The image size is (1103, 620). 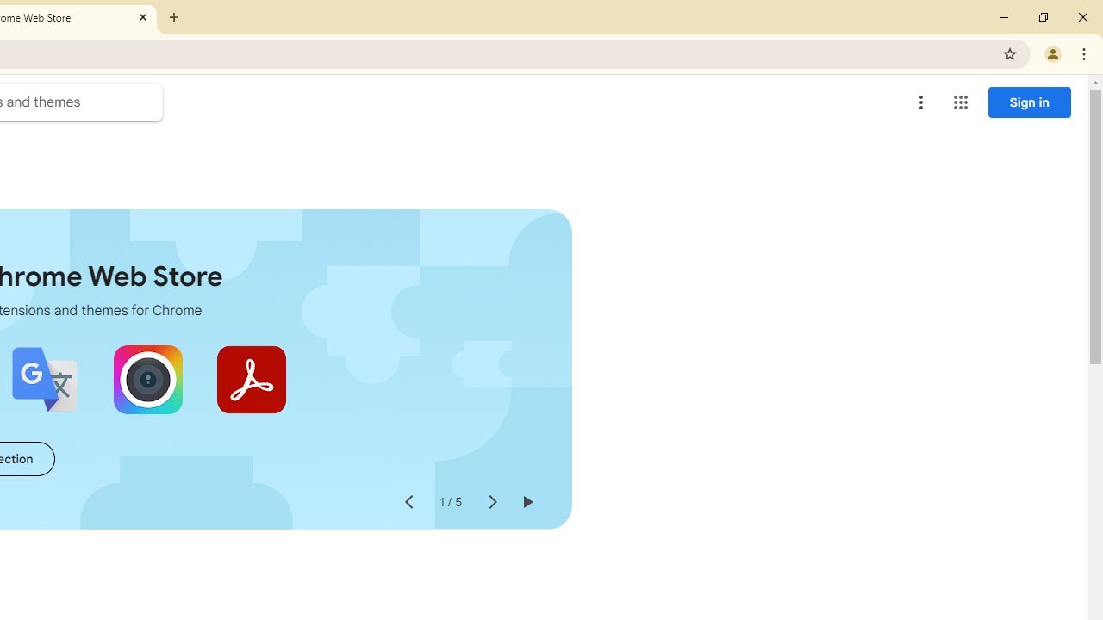 What do you see at coordinates (491, 503) in the screenshot?
I see `Next slide` at bounding box center [491, 503].